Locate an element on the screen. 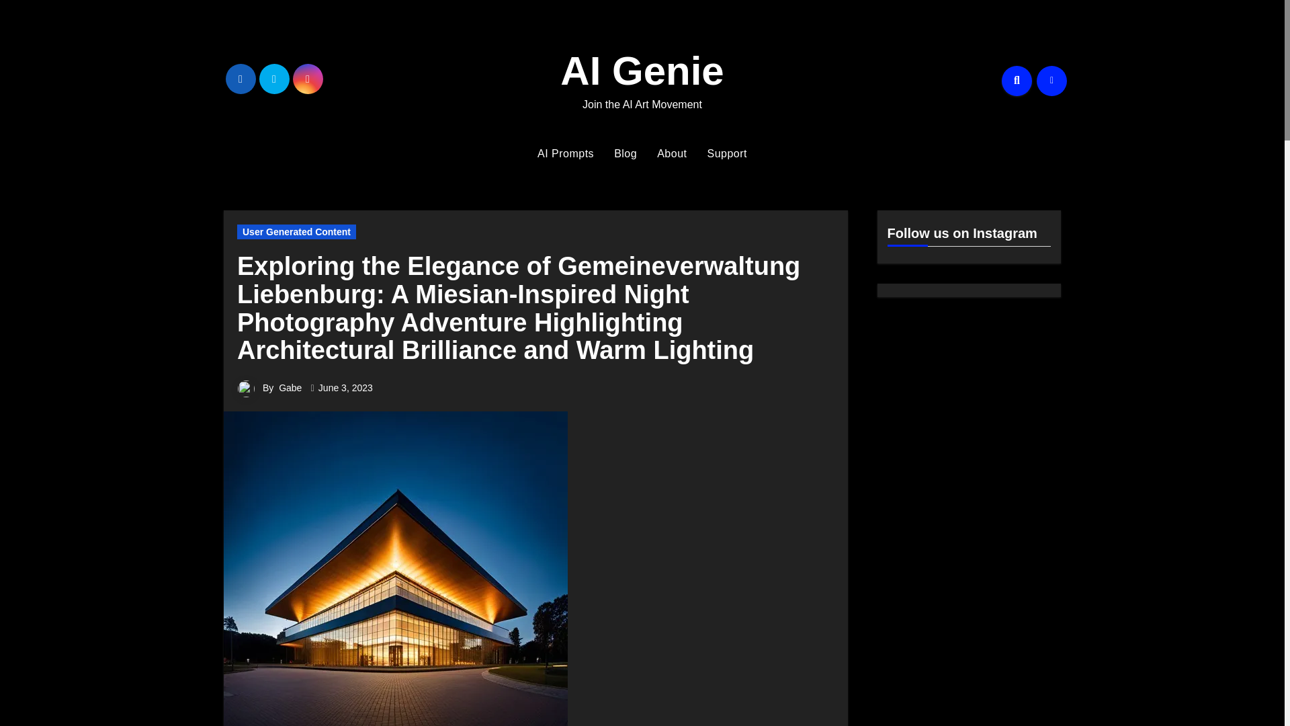  Blog is located at coordinates (625, 153).